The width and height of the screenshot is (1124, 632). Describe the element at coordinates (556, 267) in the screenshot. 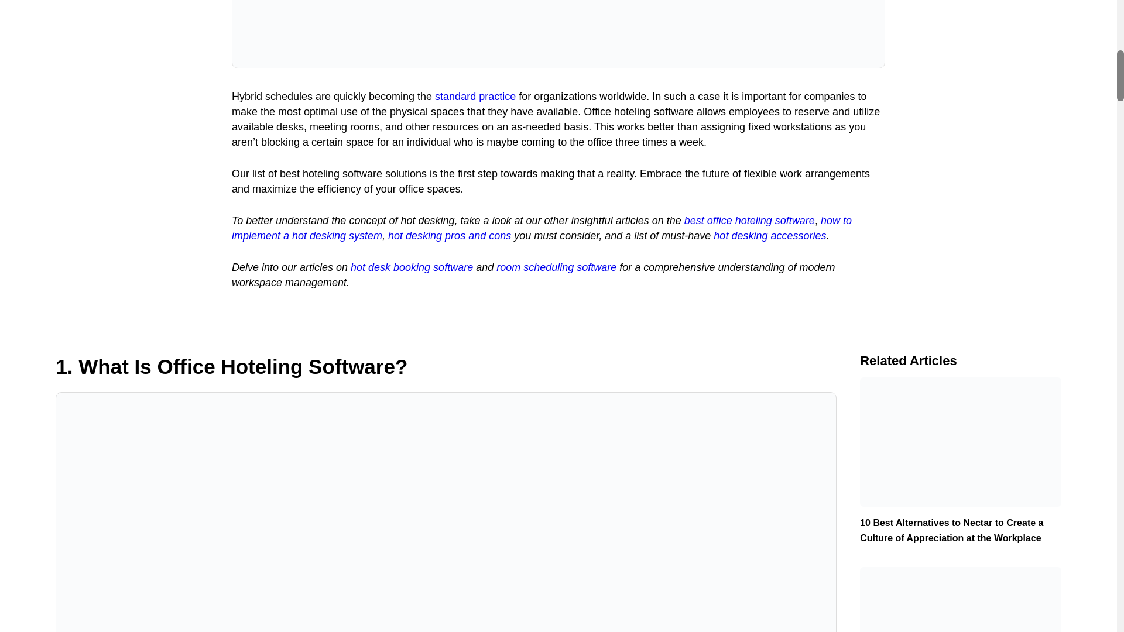

I see `room scheduling software` at that location.